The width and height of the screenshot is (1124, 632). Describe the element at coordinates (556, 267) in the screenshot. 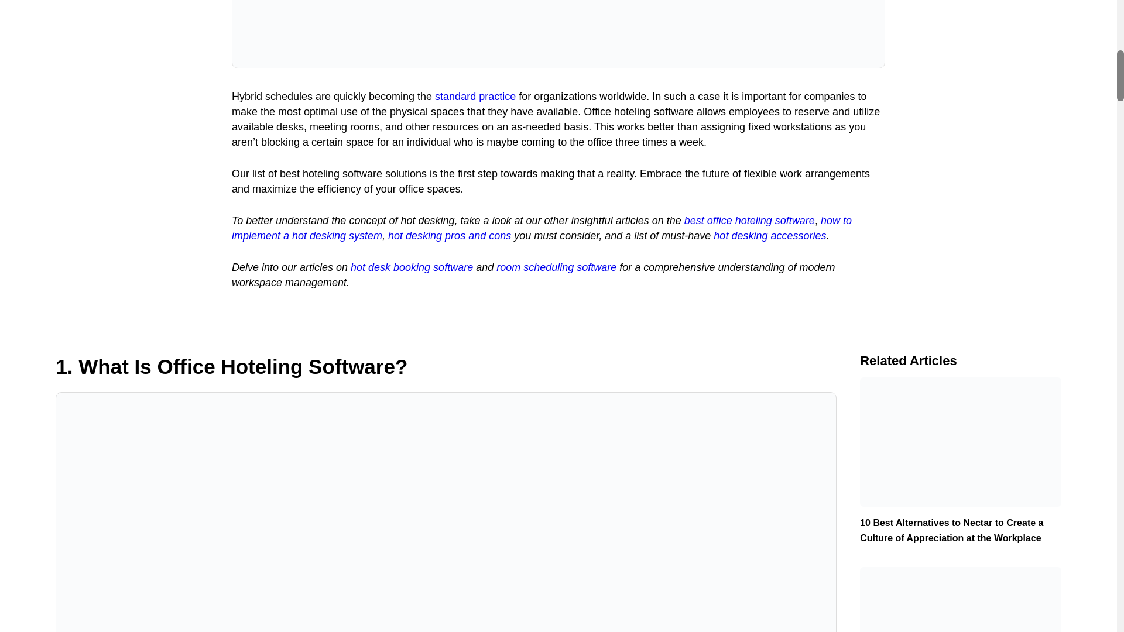

I see `room scheduling software` at that location.